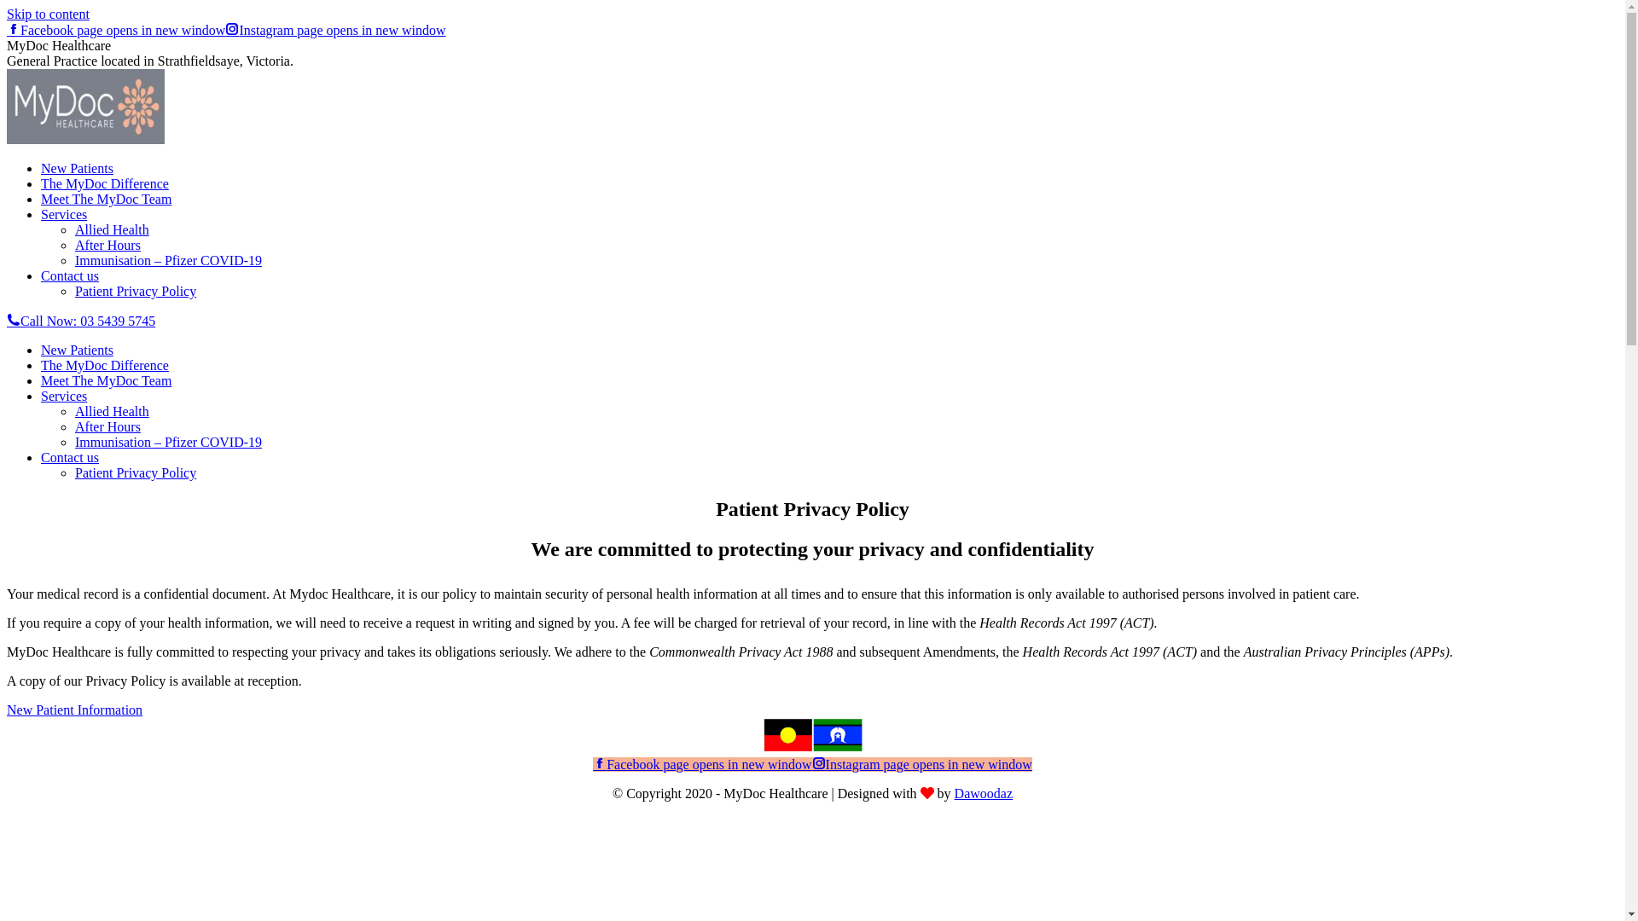 This screenshot has width=1638, height=921. I want to click on New Patients, so click(77, 350).